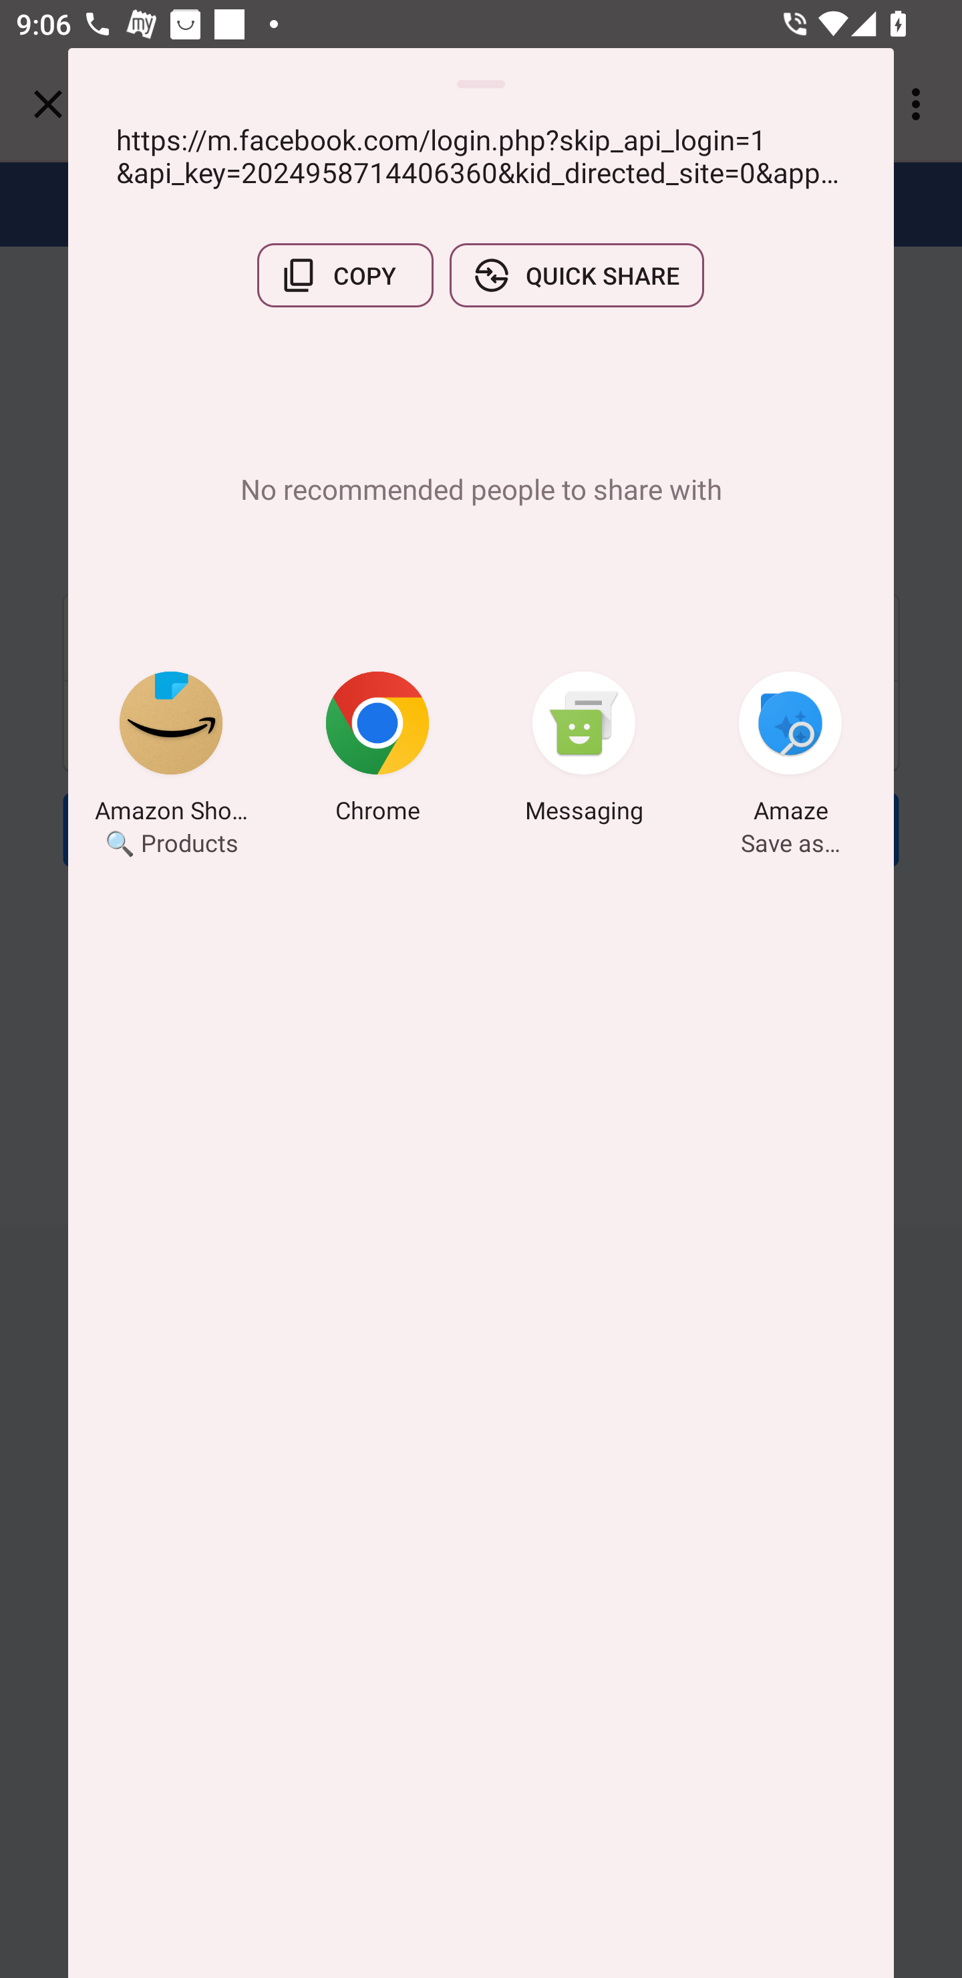 This screenshot has height=1978, width=962. What do you see at coordinates (377, 750) in the screenshot?
I see `Chrome` at bounding box center [377, 750].